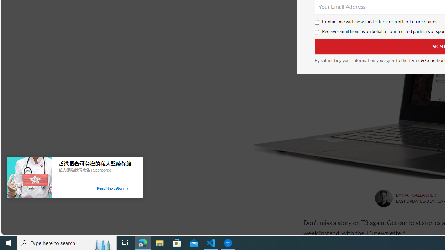  I want to click on Mat Gallagher, so click(383, 198).